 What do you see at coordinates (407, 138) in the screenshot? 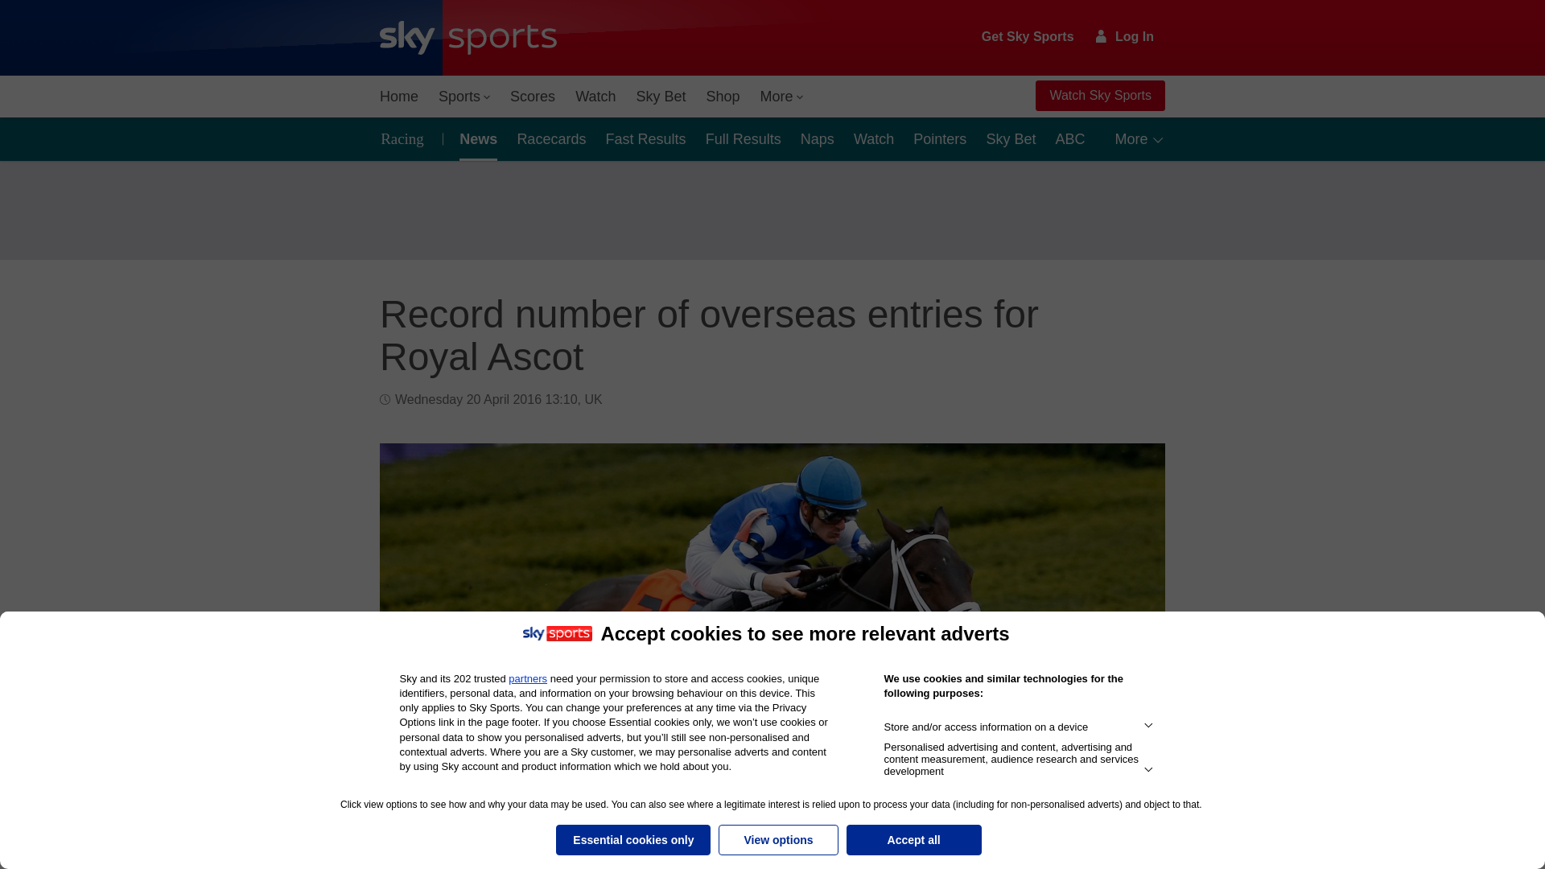
I see `Racing` at bounding box center [407, 138].